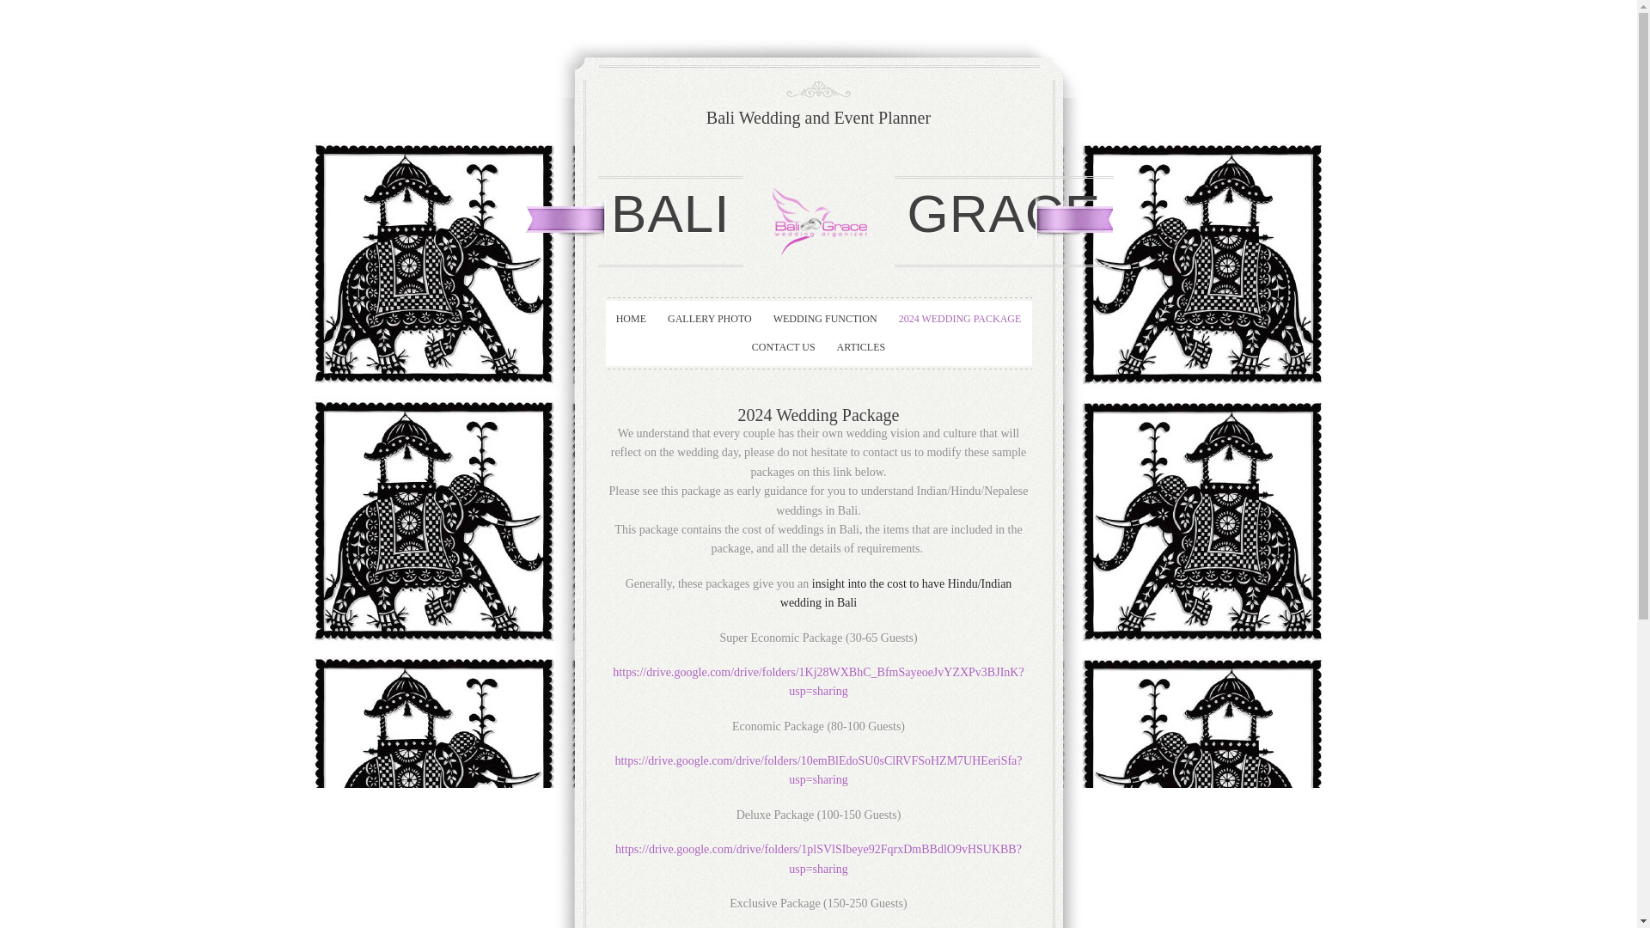  I want to click on 2024 WEDDING PACKAGE, so click(960, 323).